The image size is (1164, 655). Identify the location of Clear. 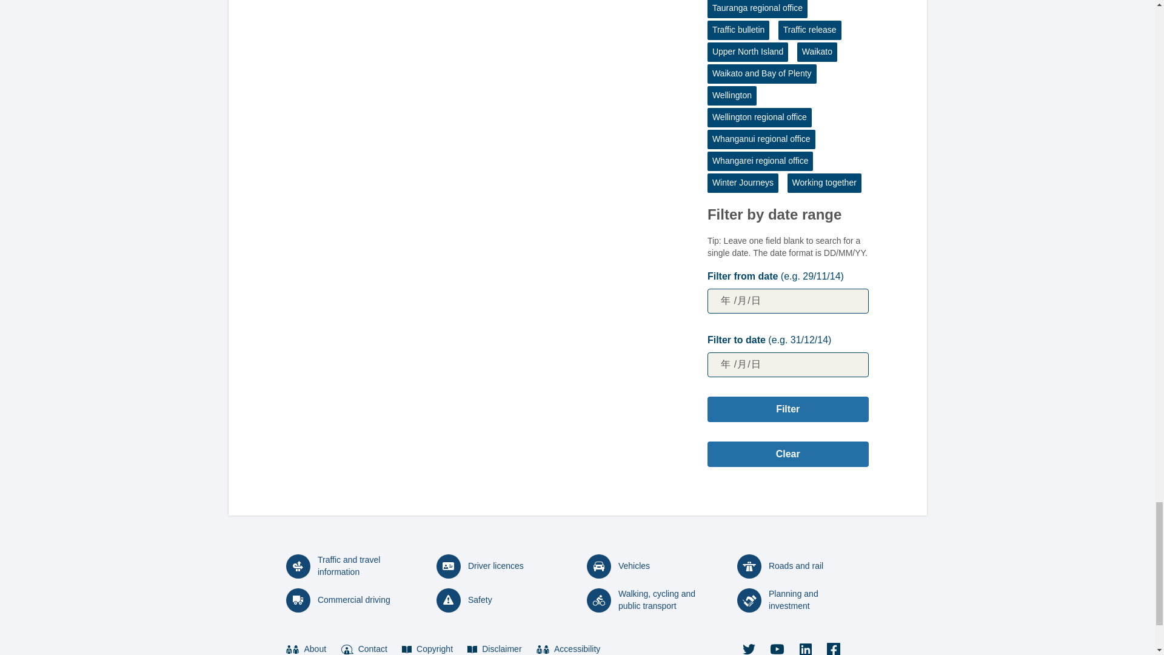
(788, 454).